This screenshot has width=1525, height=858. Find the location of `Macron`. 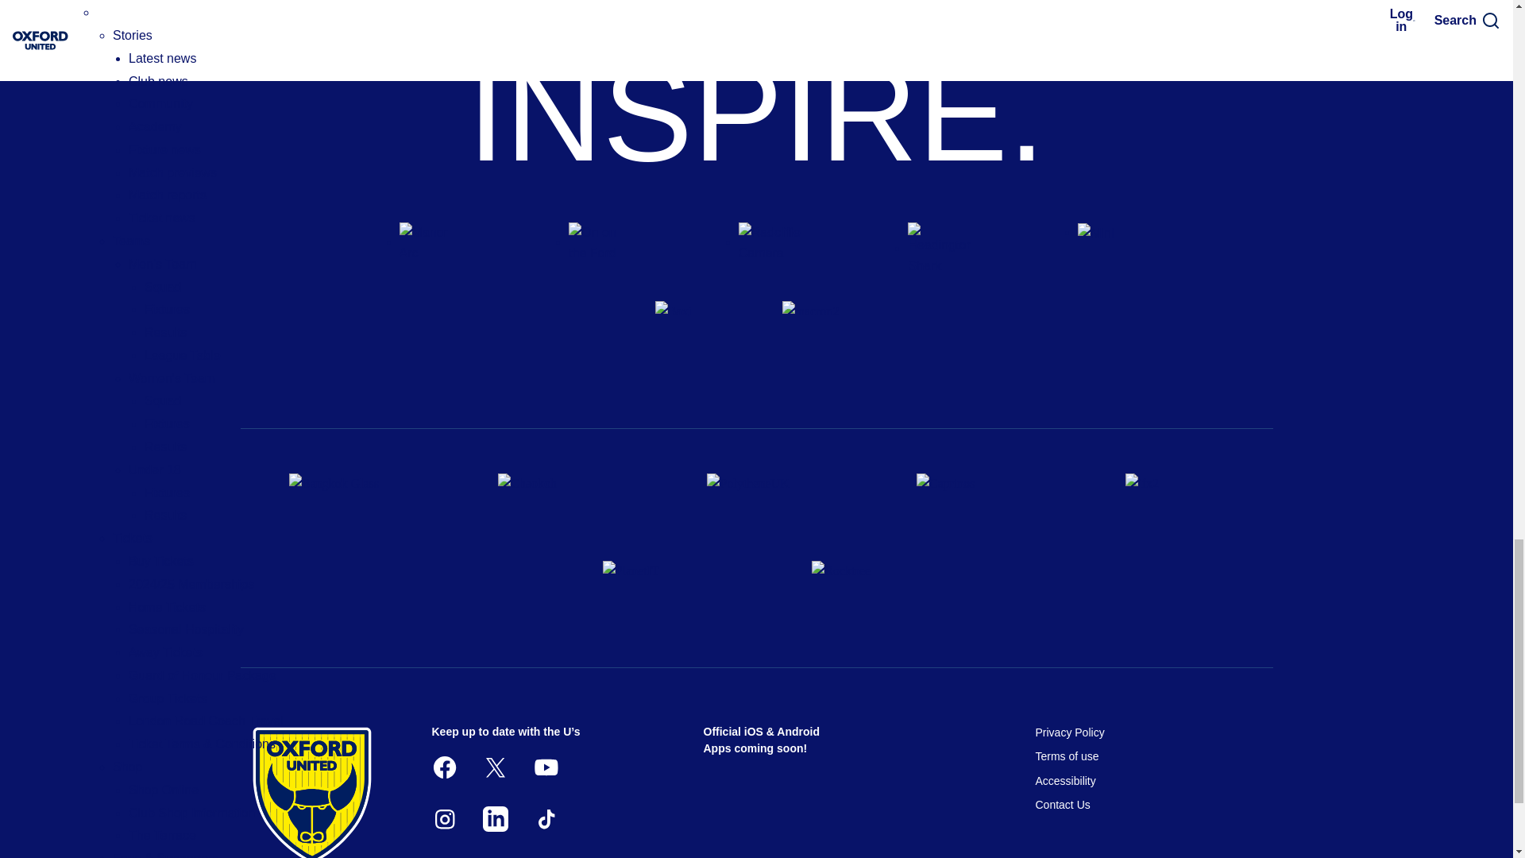

Macron is located at coordinates (819, 339).